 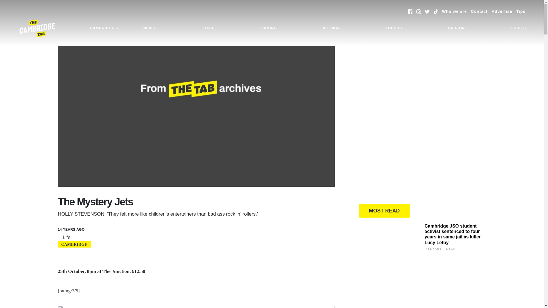 I want to click on Tips, so click(x=521, y=11).